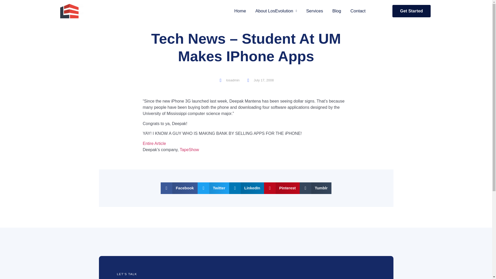 The height and width of the screenshot is (279, 496). I want to click on Contact, so click(358, 11).